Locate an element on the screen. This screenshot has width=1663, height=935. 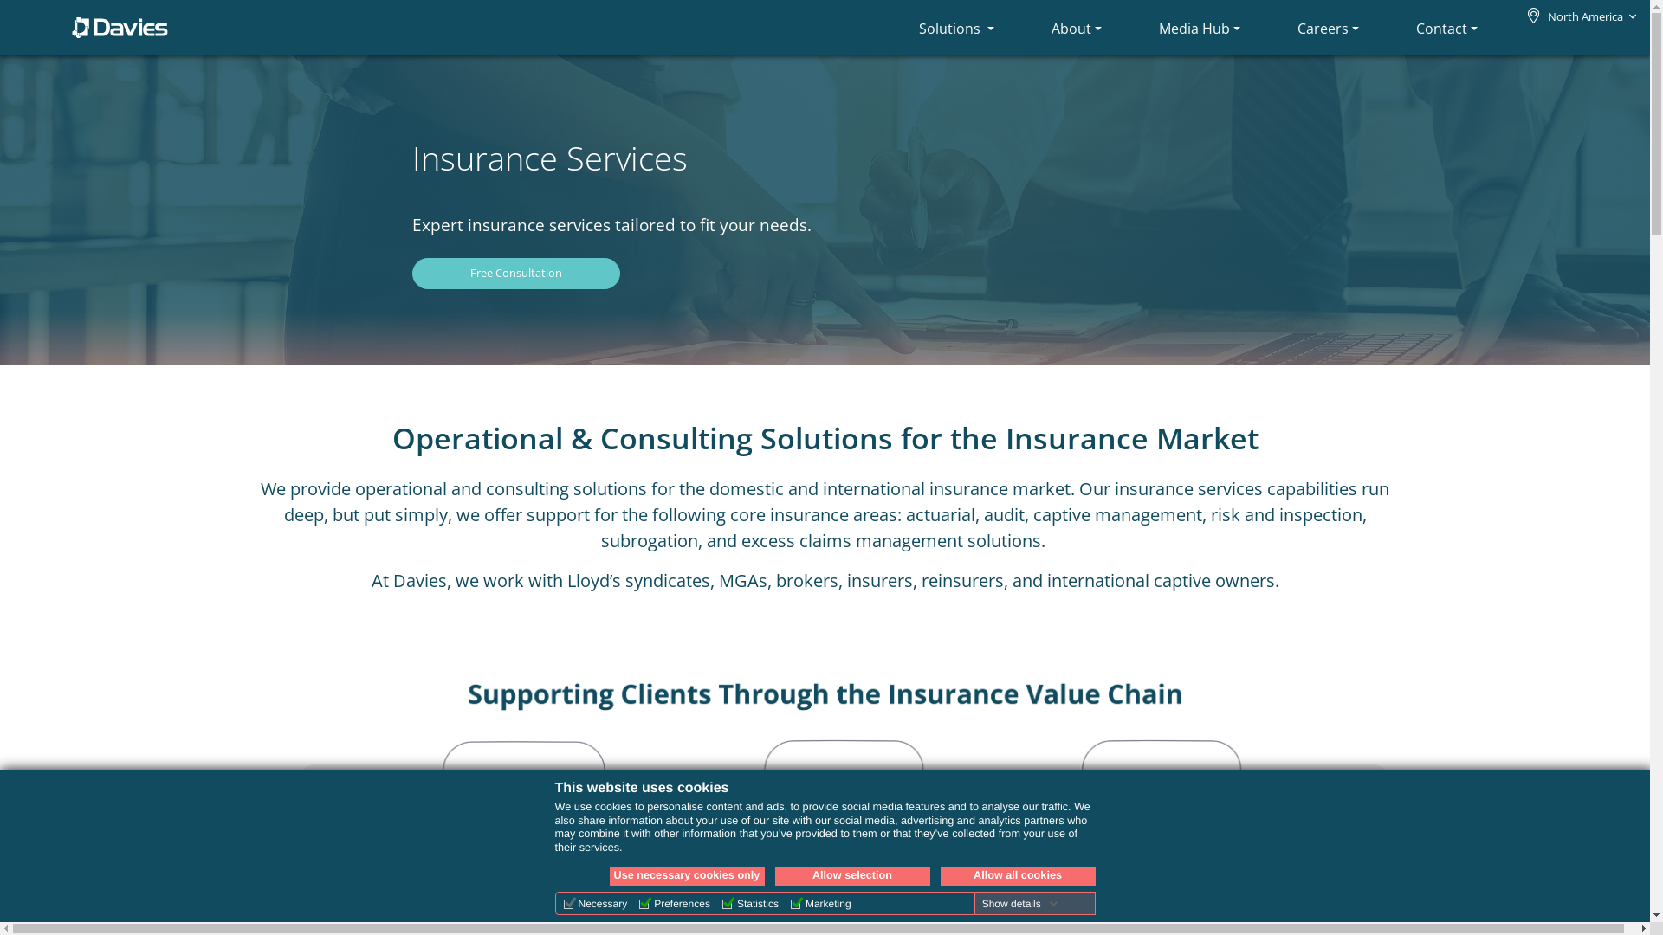
About is located at coordinates (1077, 28).